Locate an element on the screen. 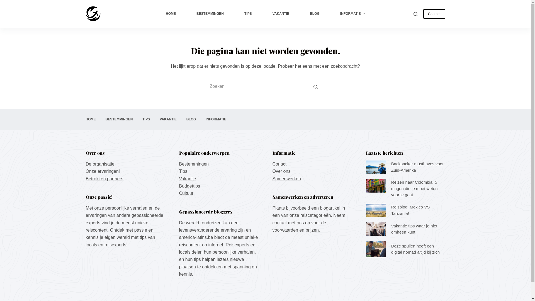 Image resolution: width=535 pixels, height=301 pixels. BLOG is located at coordinates (315, 14).